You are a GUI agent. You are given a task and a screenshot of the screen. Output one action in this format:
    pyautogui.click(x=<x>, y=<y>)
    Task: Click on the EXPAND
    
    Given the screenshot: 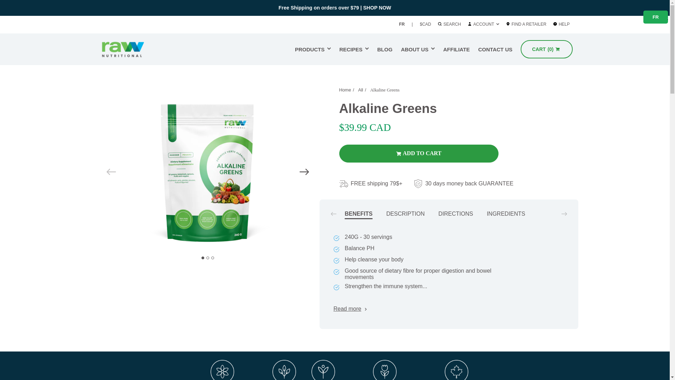 What is the action you would take?
    pyautogui.click(x=498, y=24)
    